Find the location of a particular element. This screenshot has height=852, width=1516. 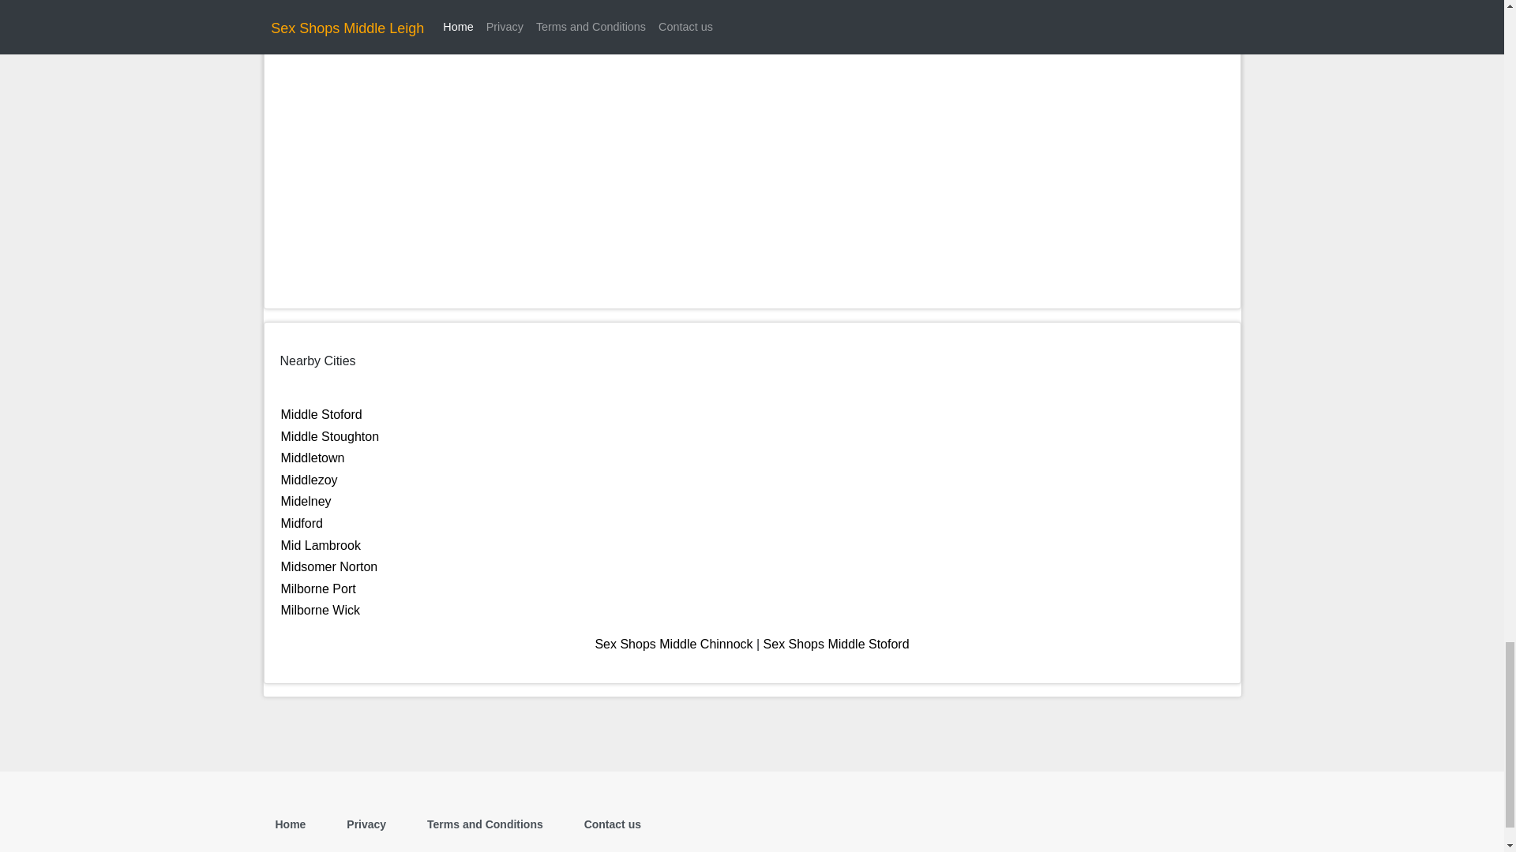

Sex Shops Middle Chinnock is located at coordinates (673, 644).